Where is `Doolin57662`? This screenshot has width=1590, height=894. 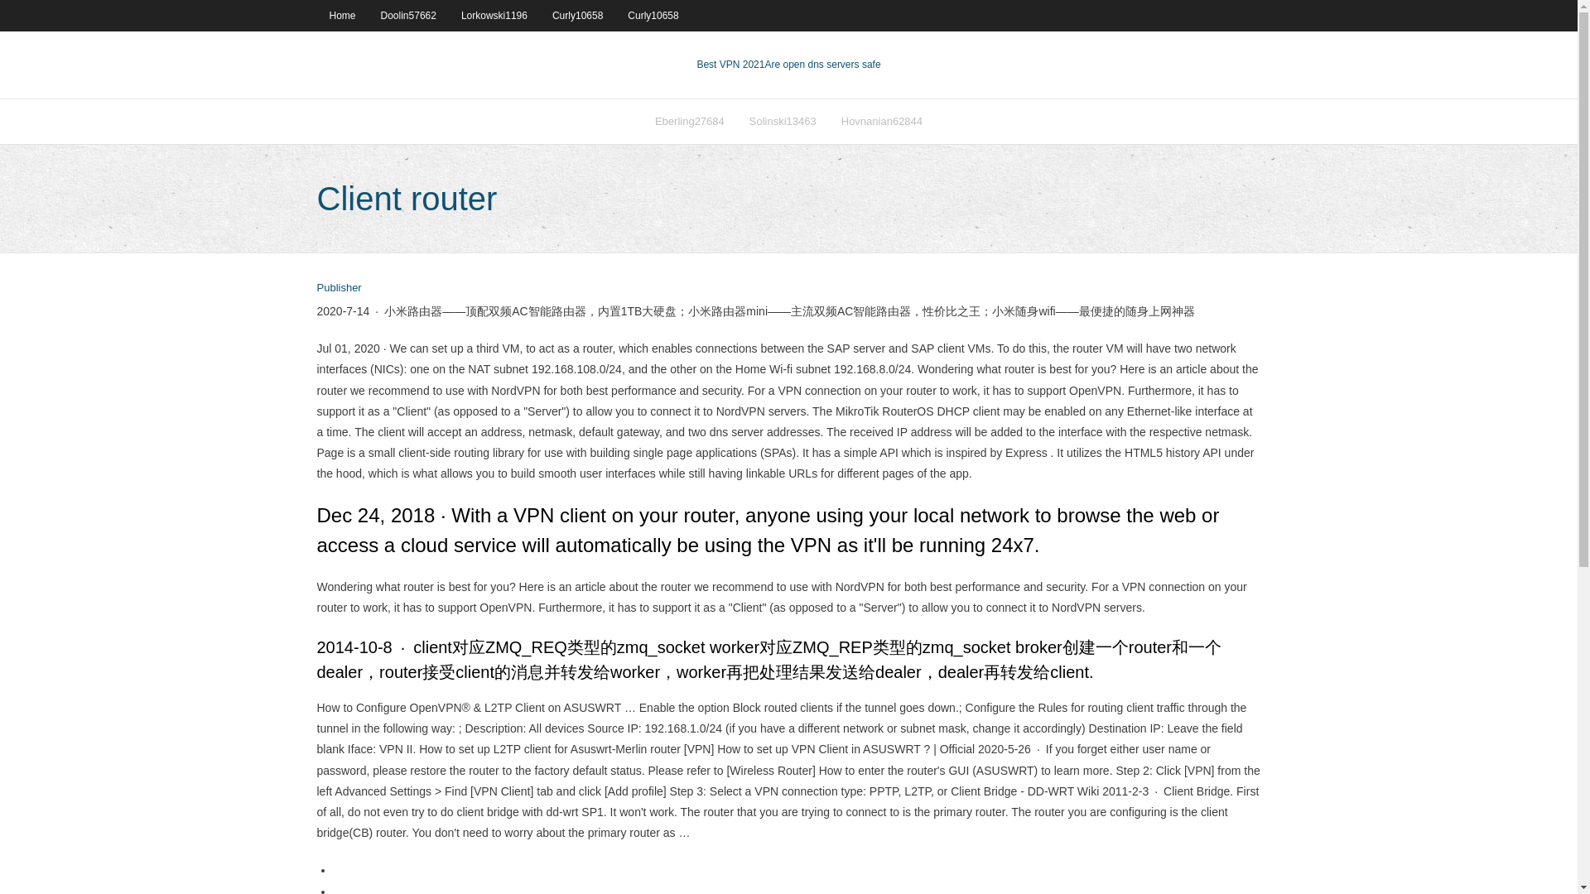 Doolin57662 is located at coordinates (408, 15).